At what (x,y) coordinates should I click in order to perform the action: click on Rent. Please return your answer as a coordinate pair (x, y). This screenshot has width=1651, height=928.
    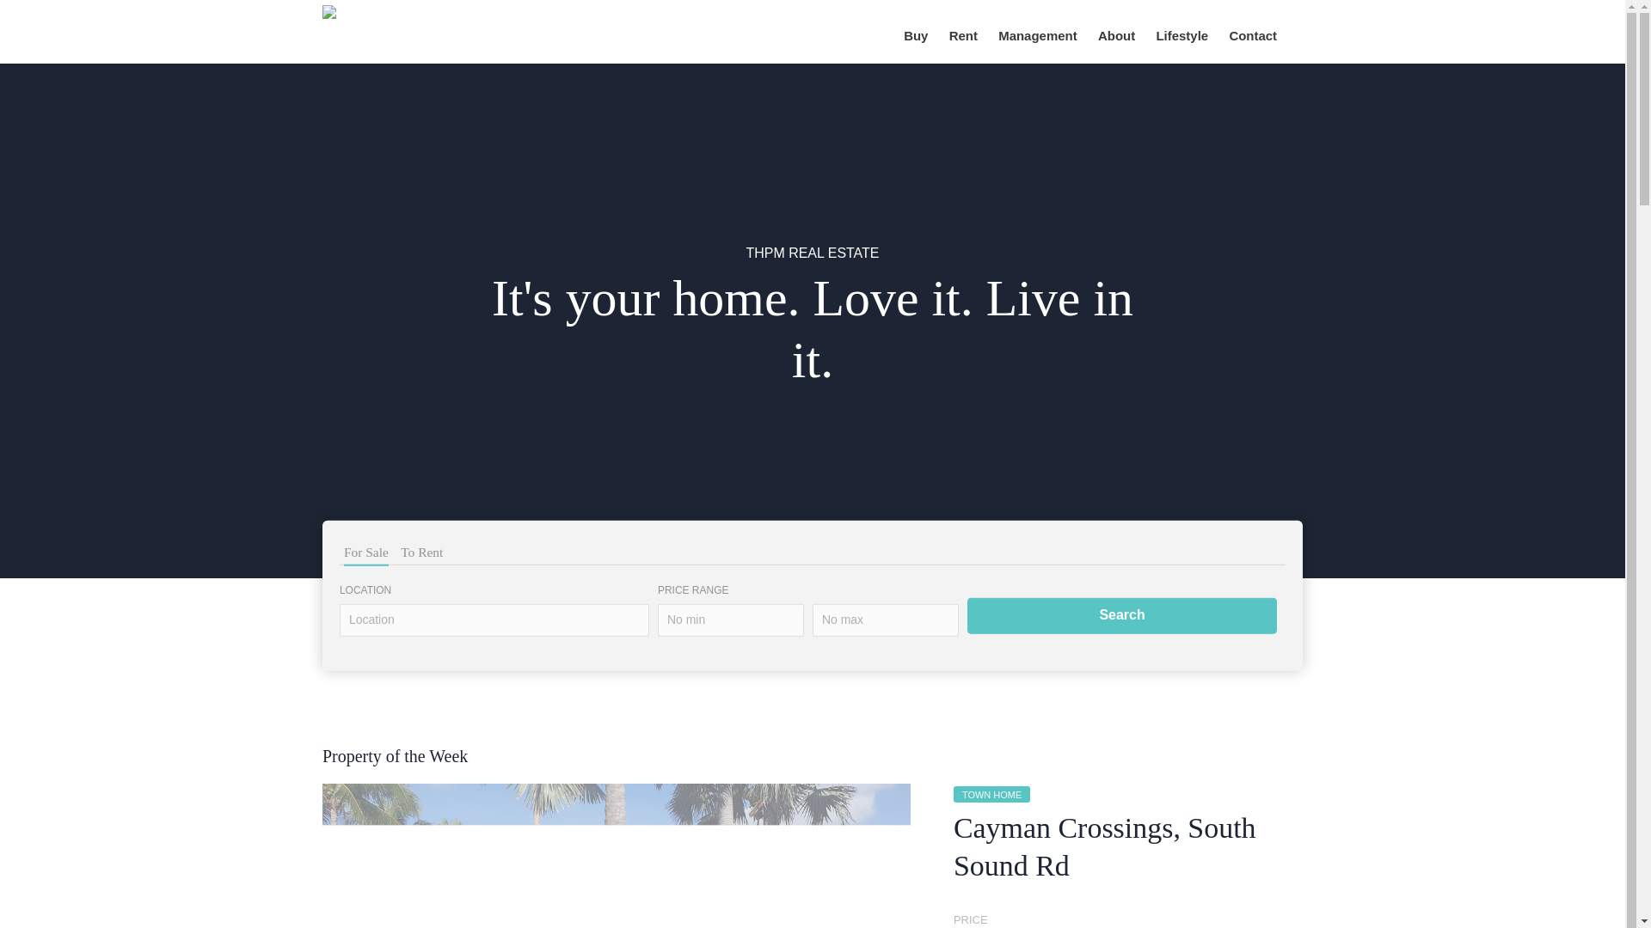
    Looking at the image, I should click on (963, 38).